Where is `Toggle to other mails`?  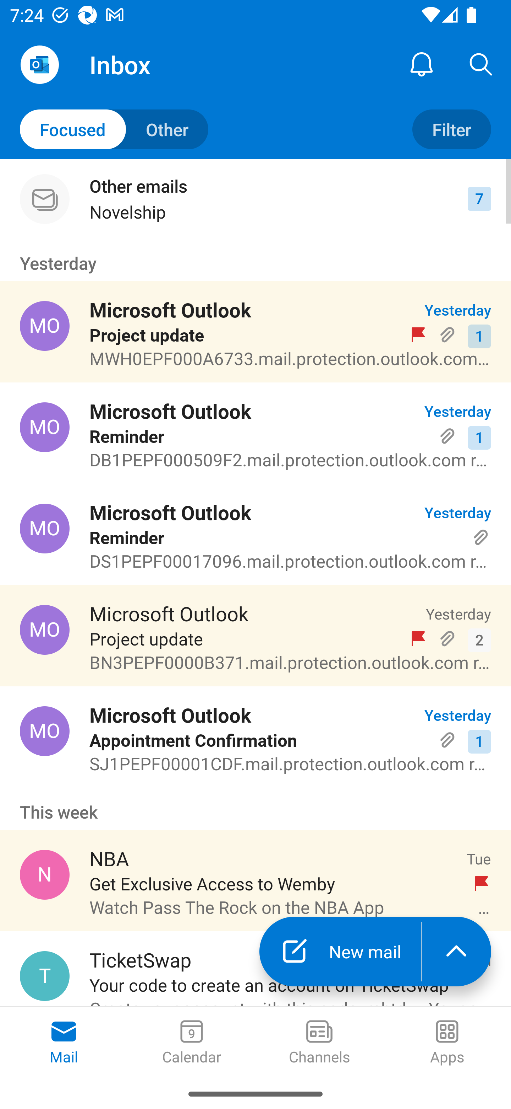
Toggle to other mails is located at coordinates (114, 129).